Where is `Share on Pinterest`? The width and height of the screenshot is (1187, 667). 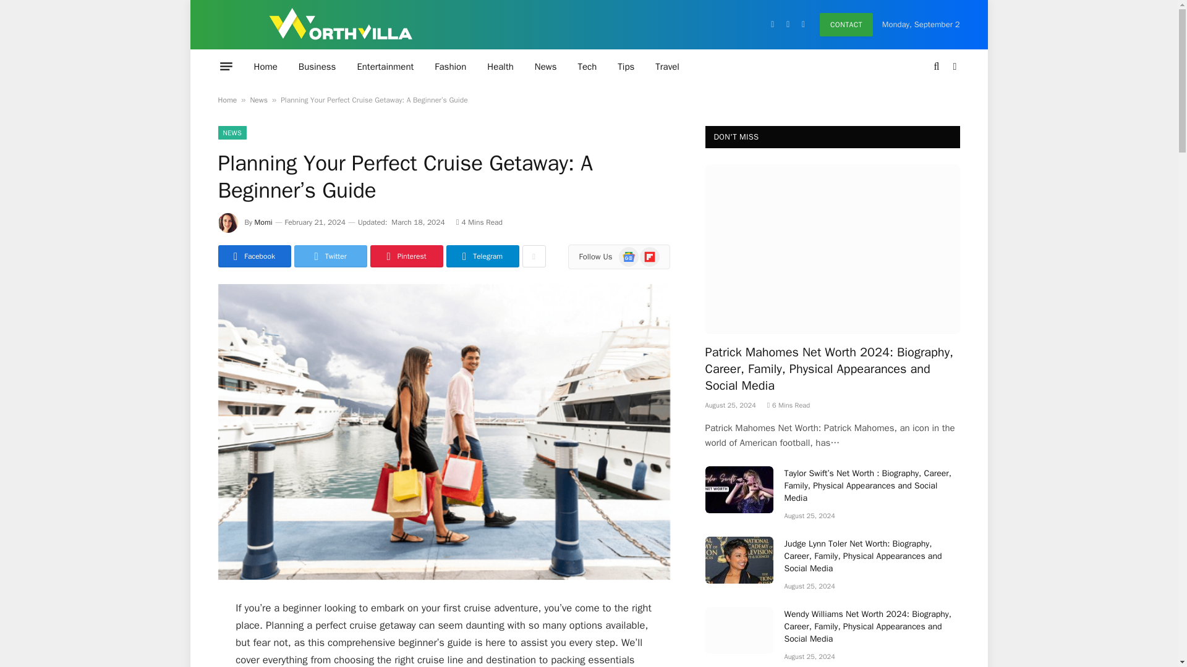
Share on Pinterest is located at coordinates (406, 256).